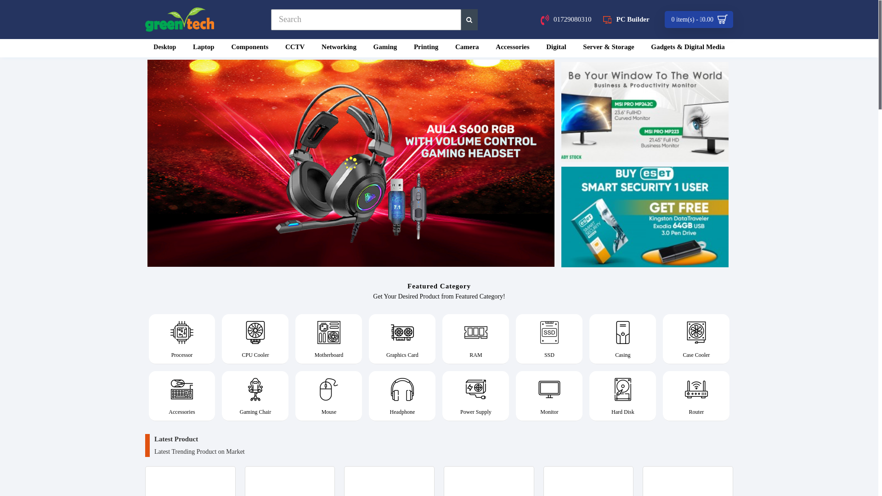 The image size is (882, 496). Describe the element at coordinates (182, 396) in the screenshot. I see `Accessories` at that location.